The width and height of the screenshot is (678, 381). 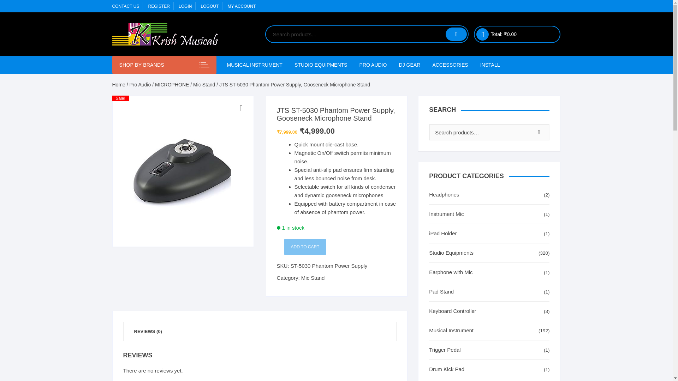 I want to click on Microphone, so click(x=333, y=82).